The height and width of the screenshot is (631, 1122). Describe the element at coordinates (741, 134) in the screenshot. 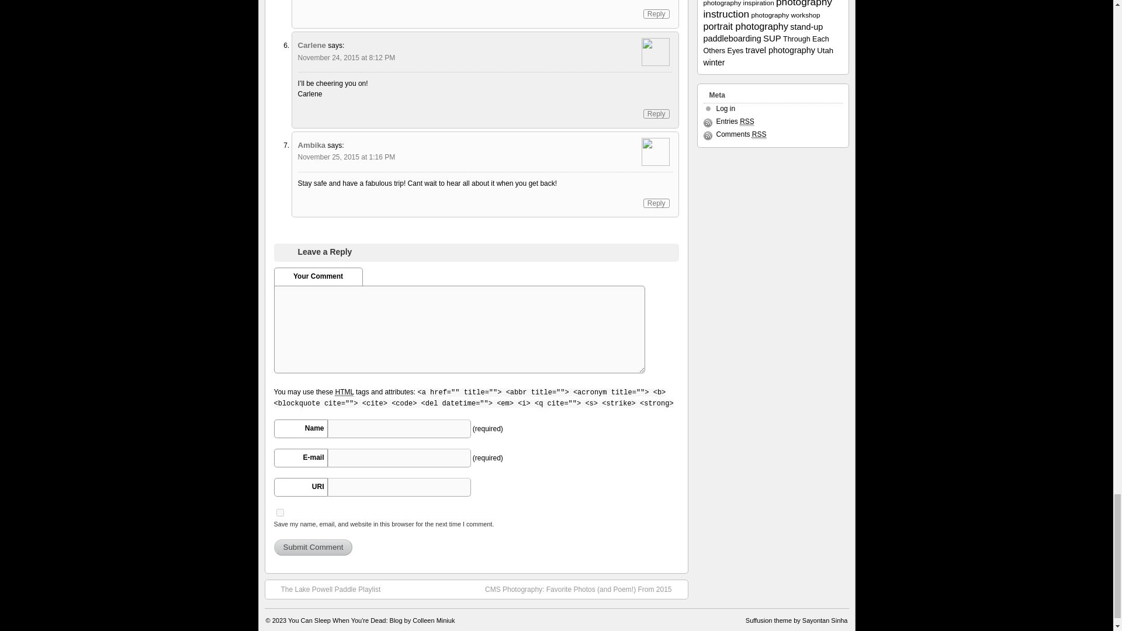

I see `The latest comments to all posts in RSS` at that location.